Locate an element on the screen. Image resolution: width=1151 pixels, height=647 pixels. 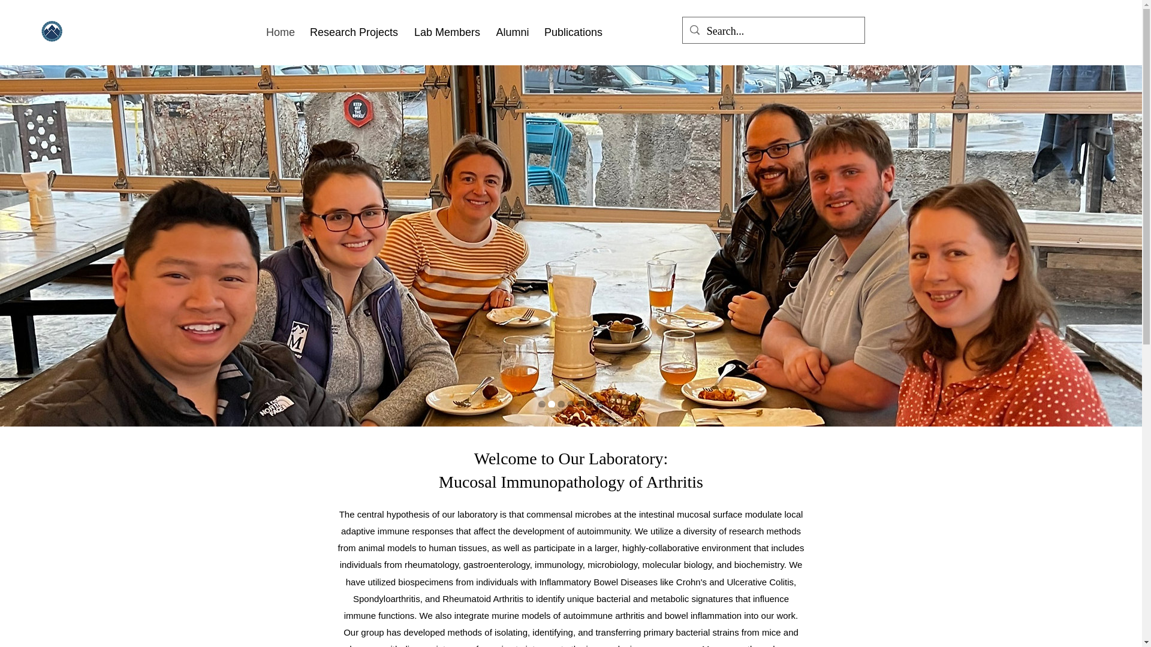
Alumni is located at coordinates (512, 32).